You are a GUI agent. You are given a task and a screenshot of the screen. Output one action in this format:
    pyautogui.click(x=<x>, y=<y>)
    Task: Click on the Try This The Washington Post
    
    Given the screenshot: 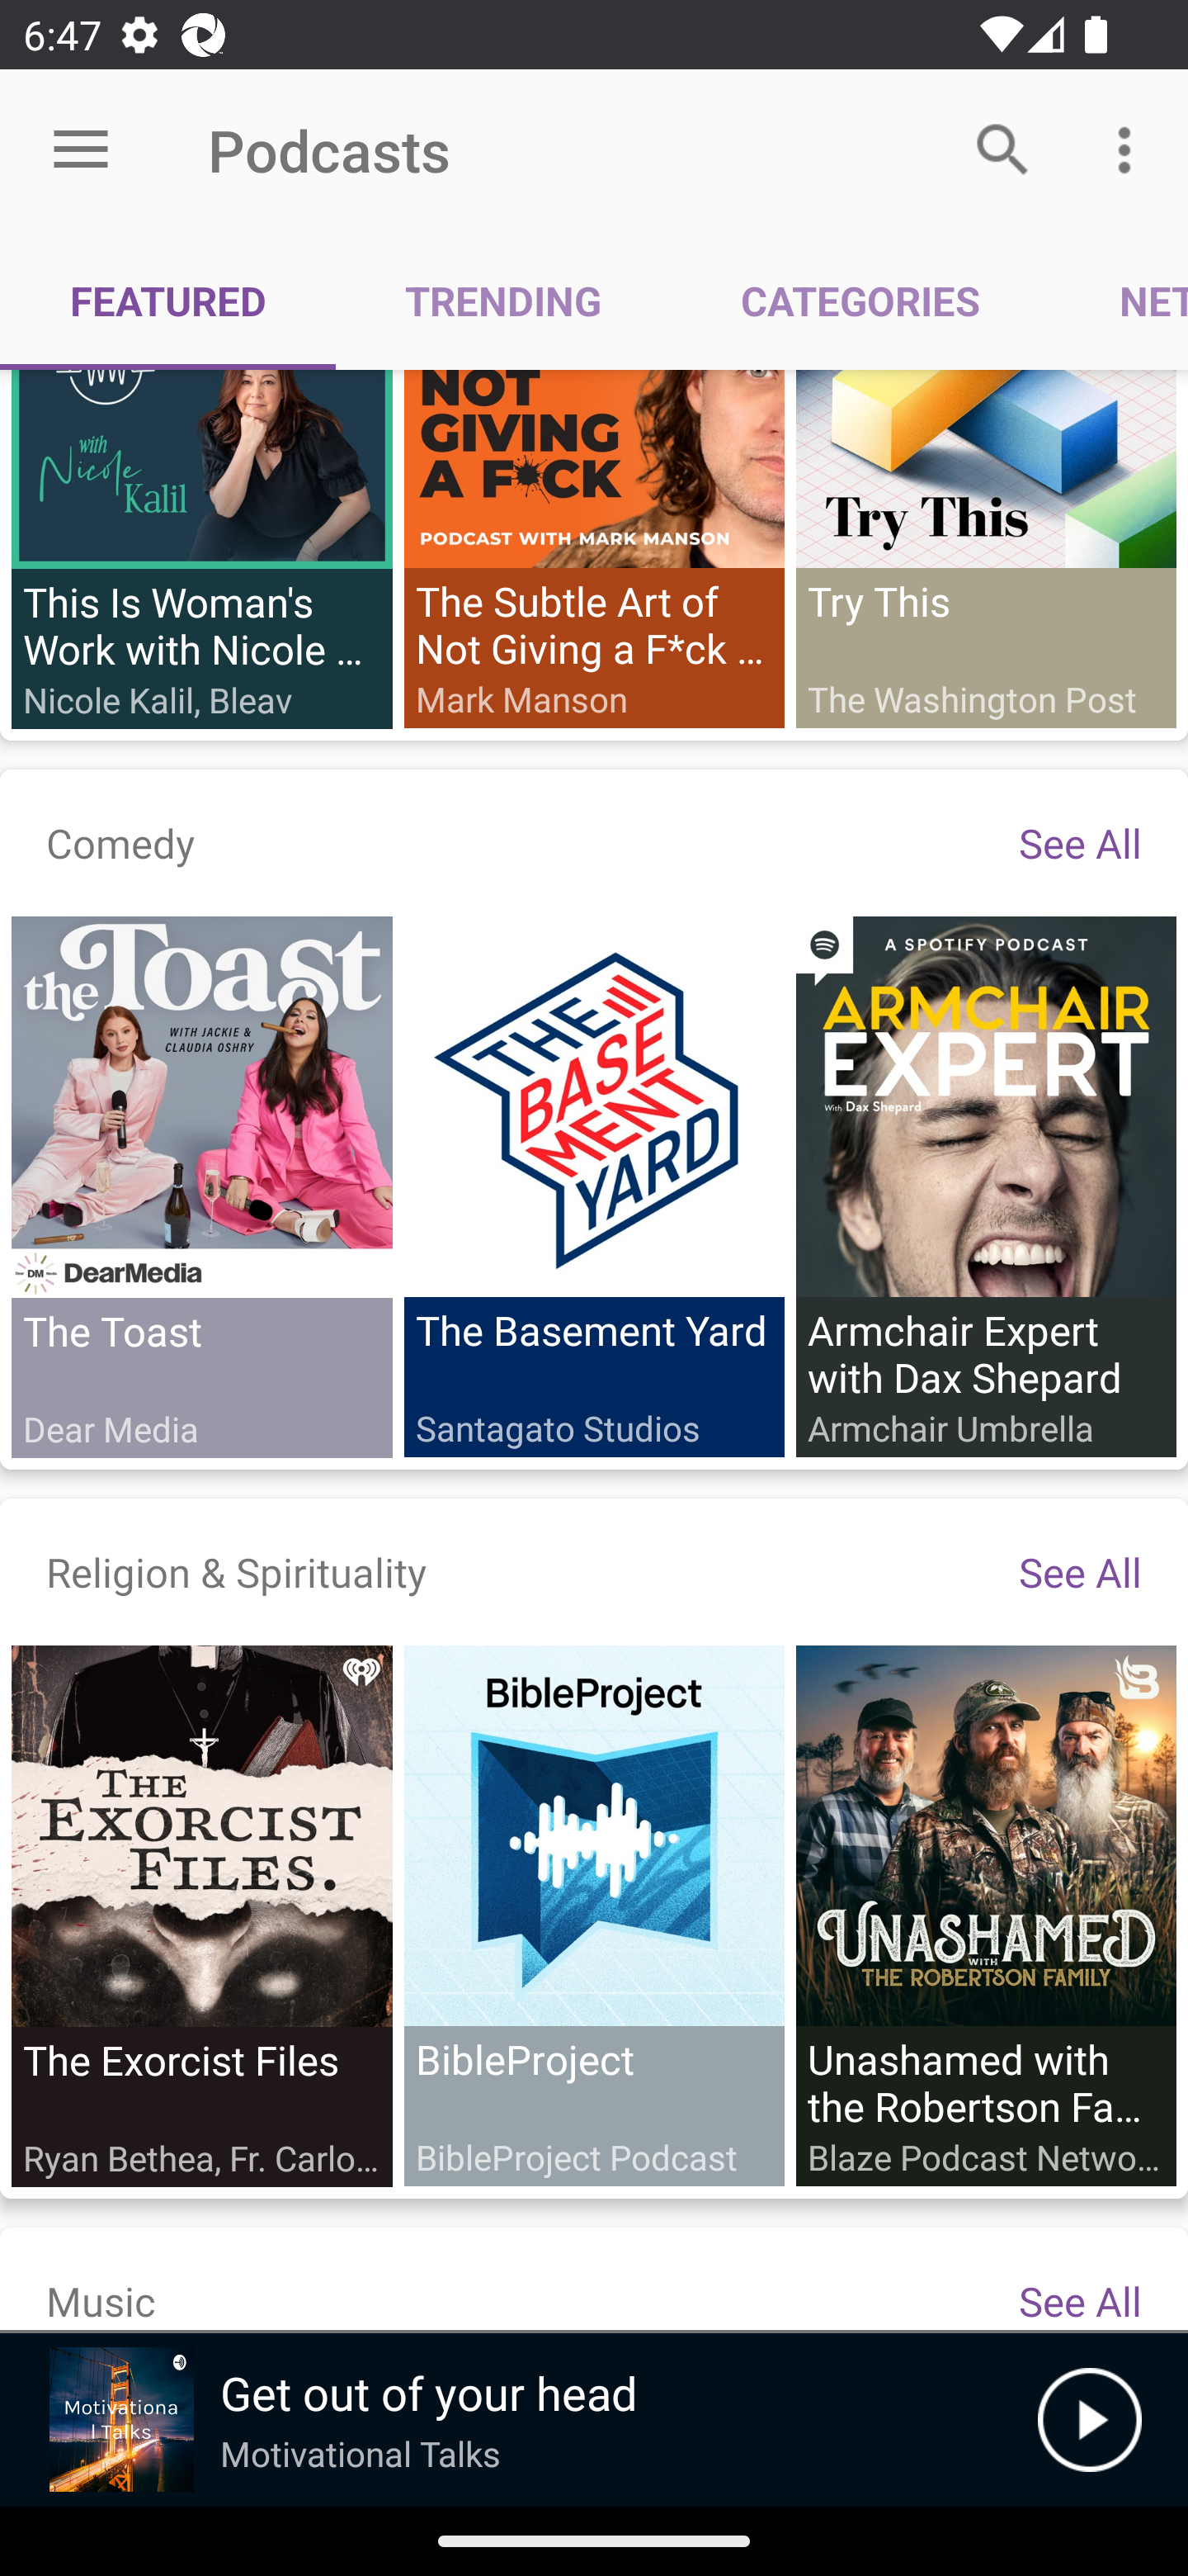 What is the action you would take?
    pyautogui.click(x=985, y=550)
    